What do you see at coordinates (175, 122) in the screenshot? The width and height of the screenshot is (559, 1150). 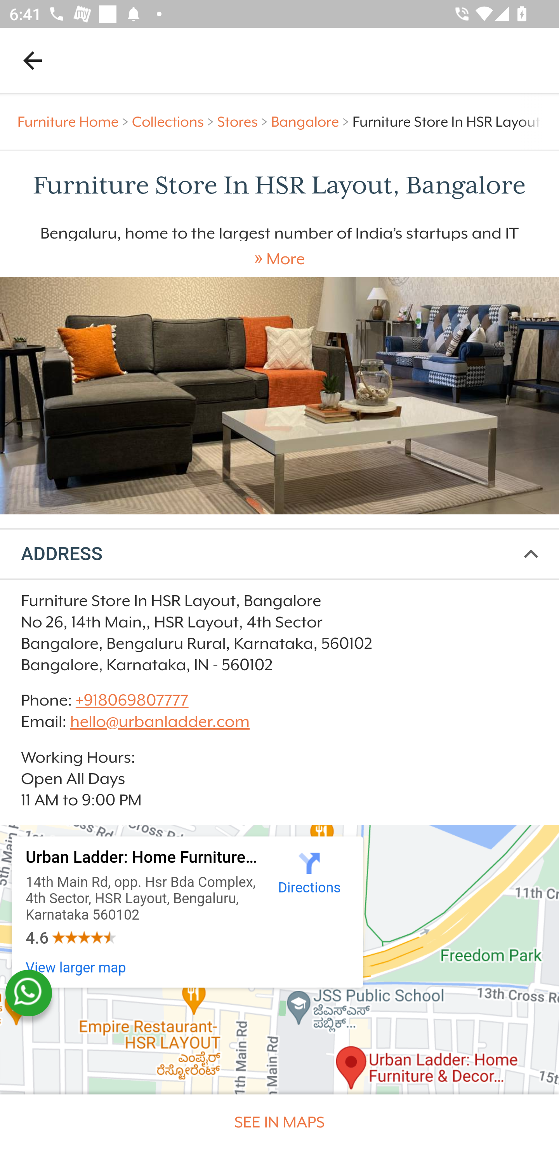 I see `Collections >  Collections  > ` at bounding box center [175, 122].